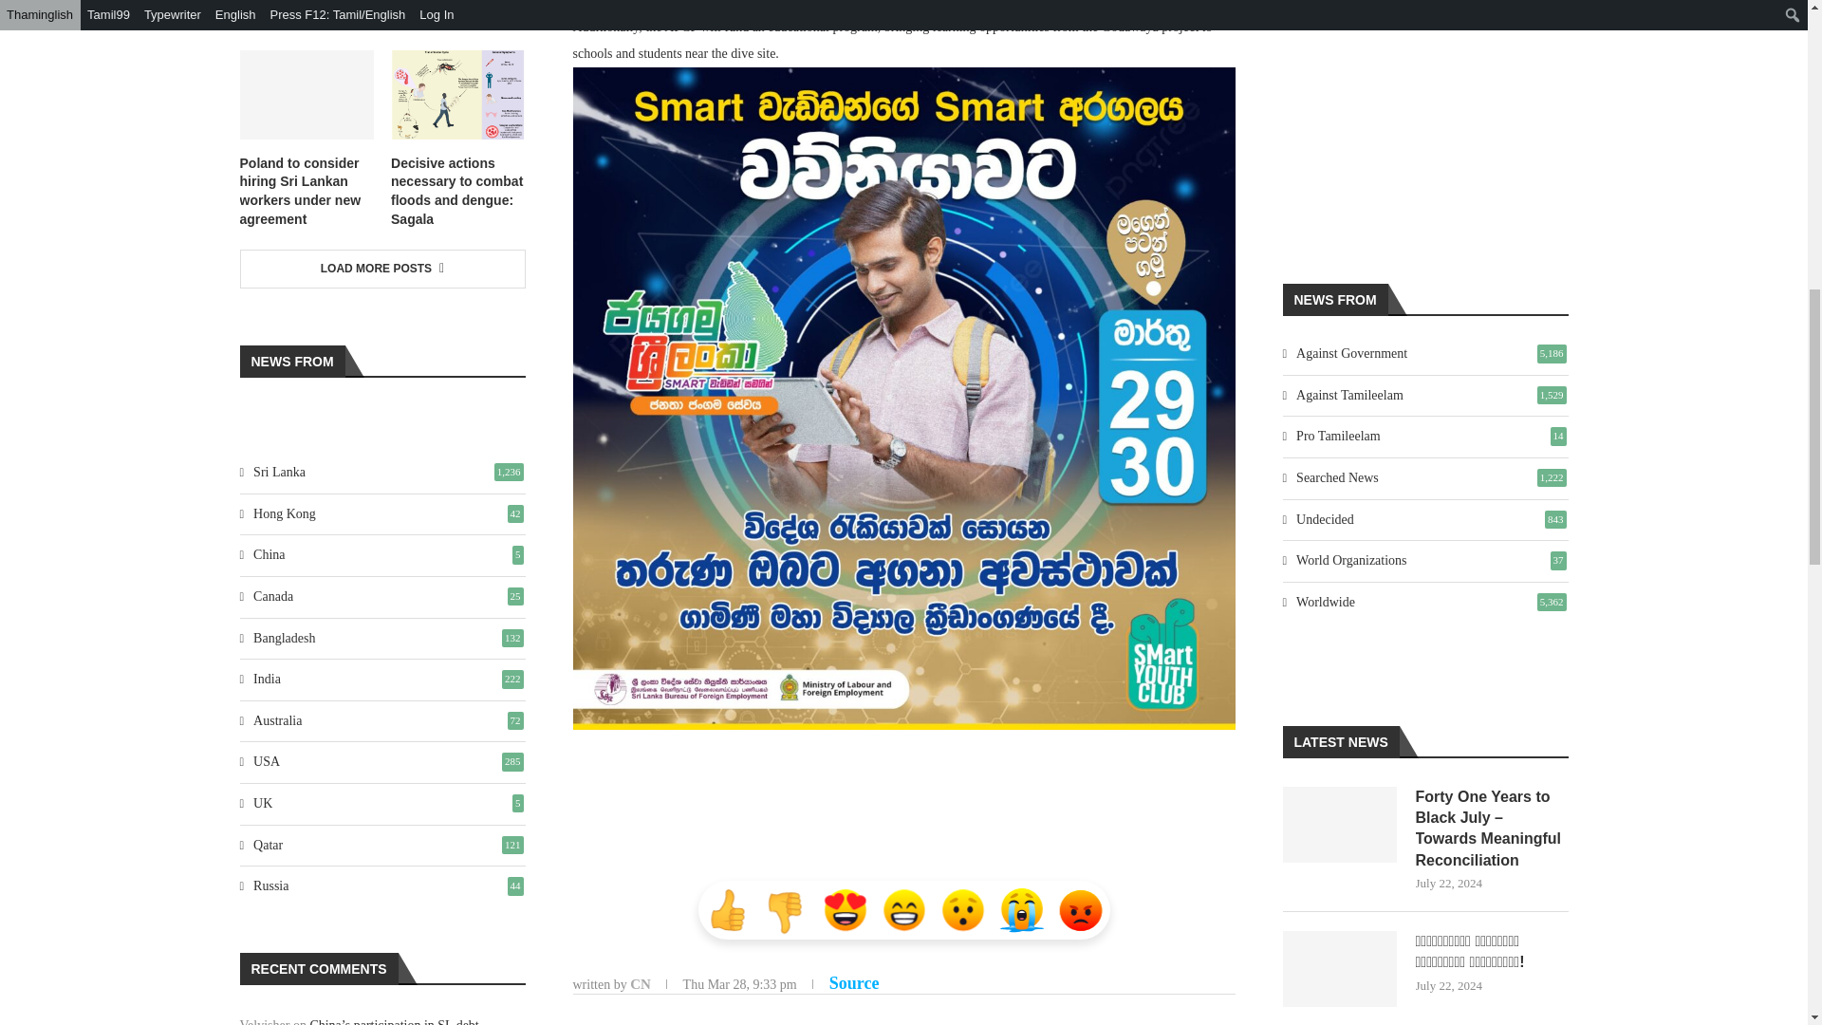 The height and width of the screenshot is (1025, 1822). I want to click on CN, so click(640, 984).